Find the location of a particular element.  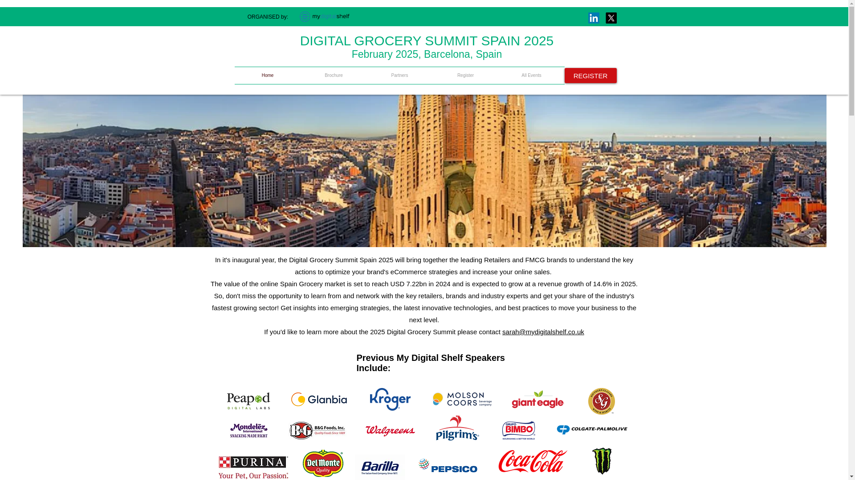

Home is located at coordinates (267, 76).